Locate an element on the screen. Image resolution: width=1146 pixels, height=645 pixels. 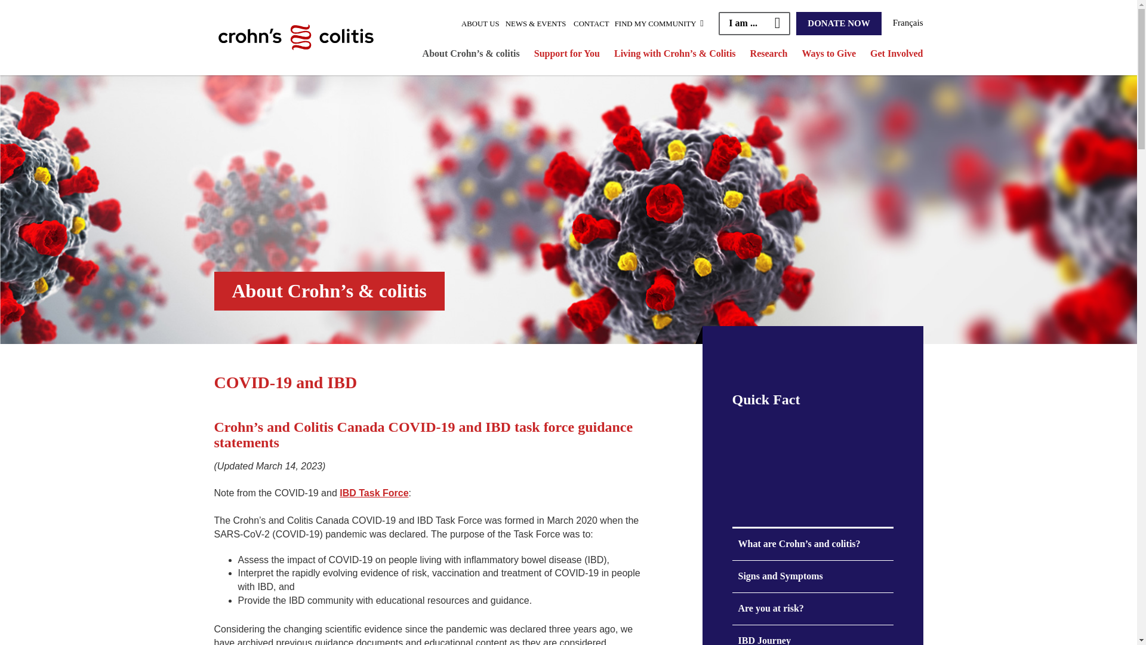
DONATE NOW is located at coordinates (839, 24).